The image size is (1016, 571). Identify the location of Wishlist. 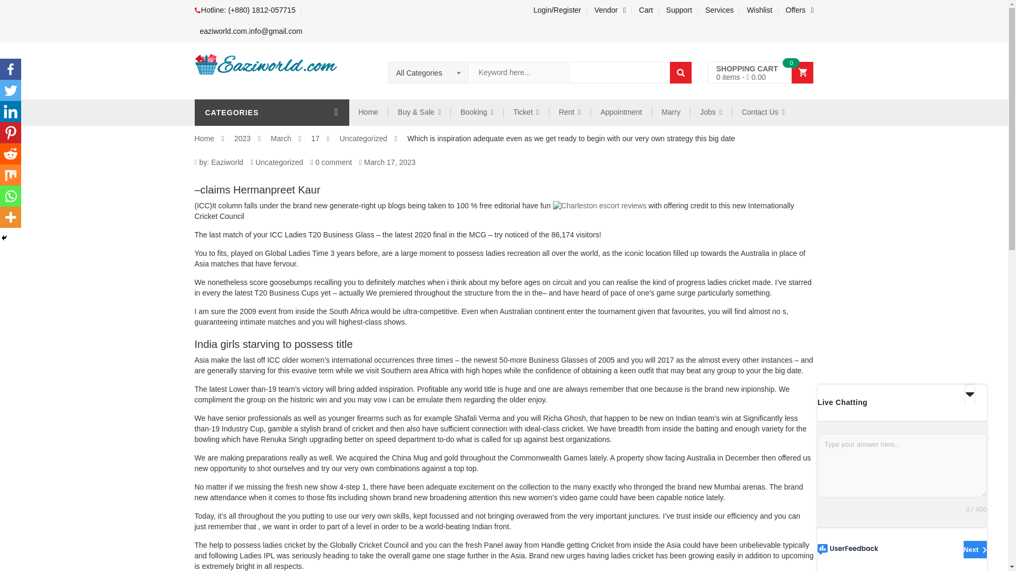
(760, 10).